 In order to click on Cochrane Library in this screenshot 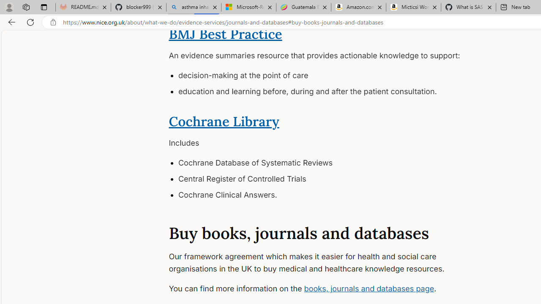, I will do `click(224, 121)`.